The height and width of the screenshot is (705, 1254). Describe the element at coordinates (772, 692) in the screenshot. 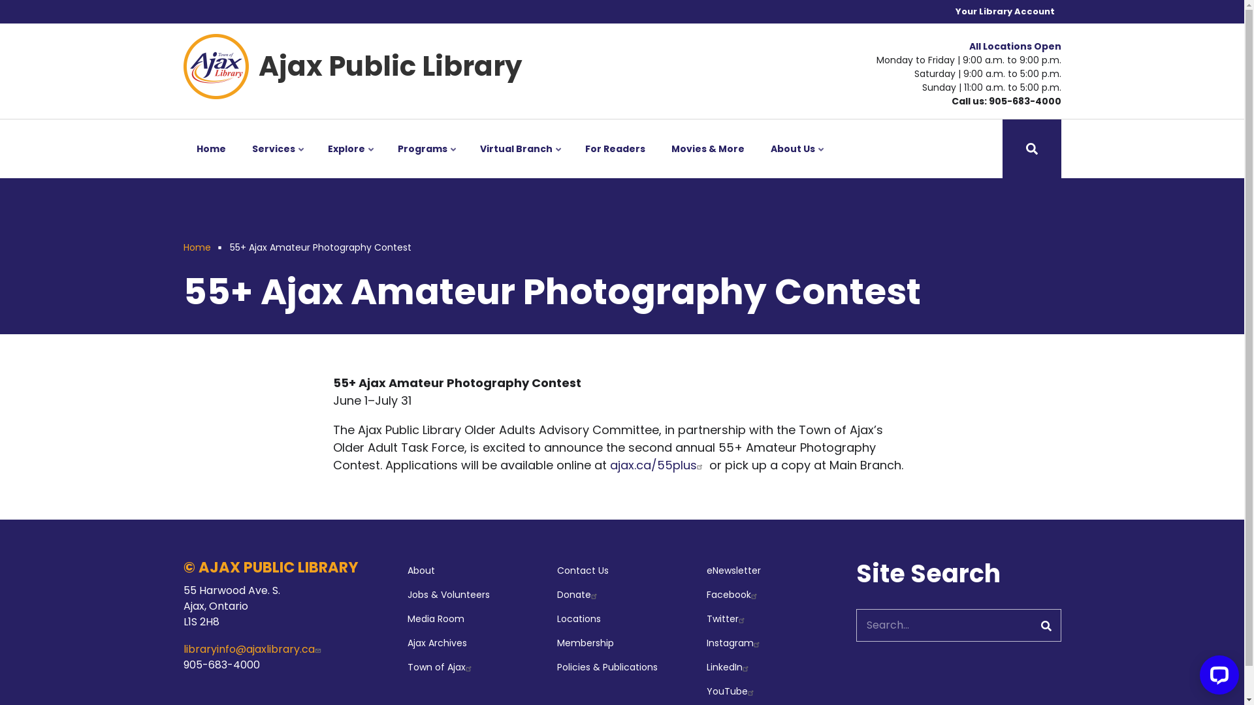

I see `YouTube(link is external)` at that location.